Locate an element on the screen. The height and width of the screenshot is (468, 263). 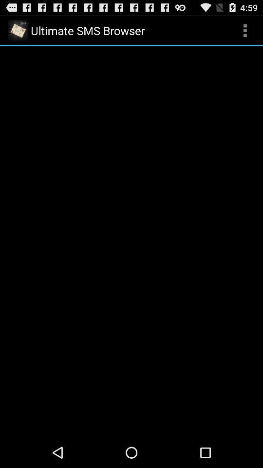
tap app to the right of ultimate sms browser icon is located at coordinates (245, 30).